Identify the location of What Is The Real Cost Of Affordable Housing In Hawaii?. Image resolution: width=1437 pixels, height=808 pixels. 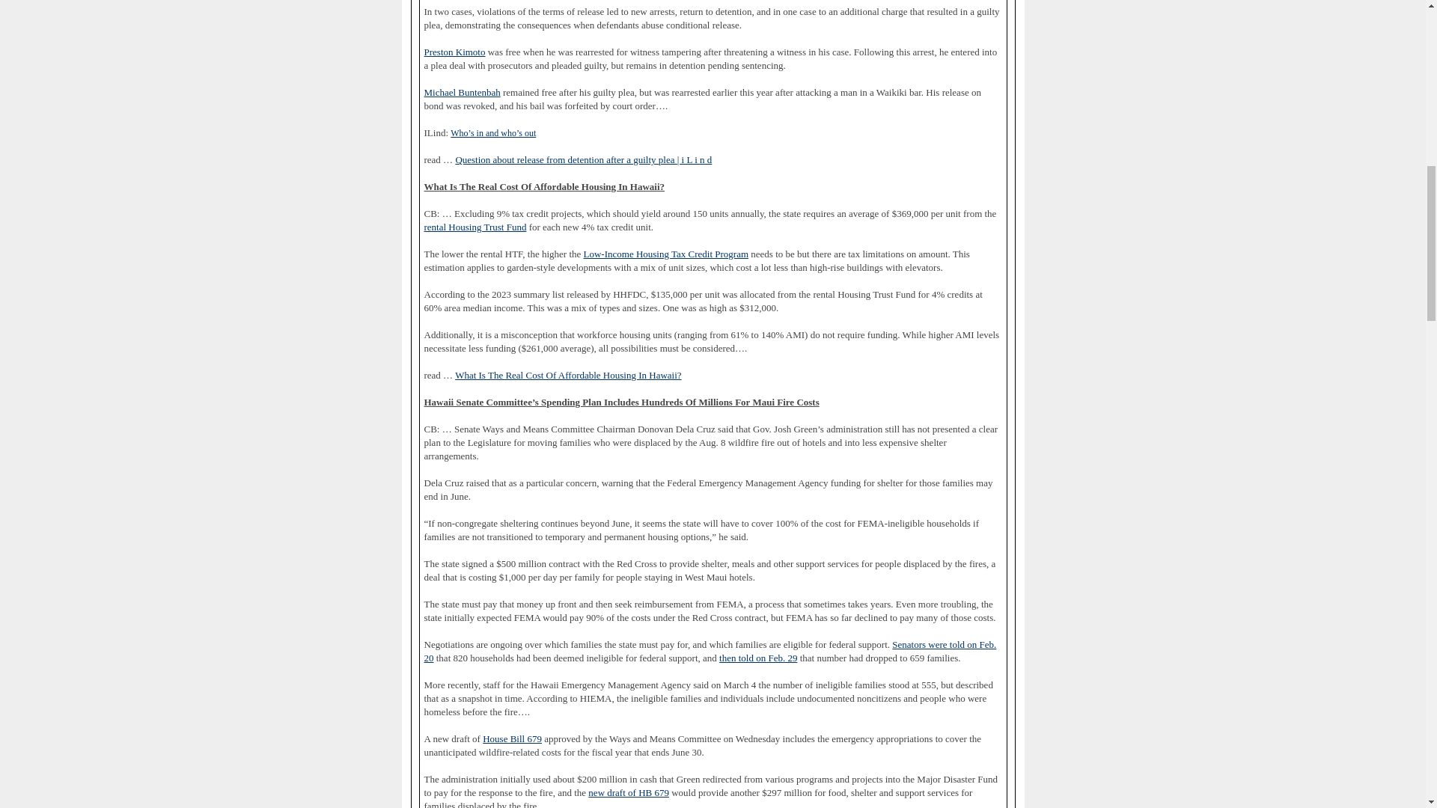
(568, 375).